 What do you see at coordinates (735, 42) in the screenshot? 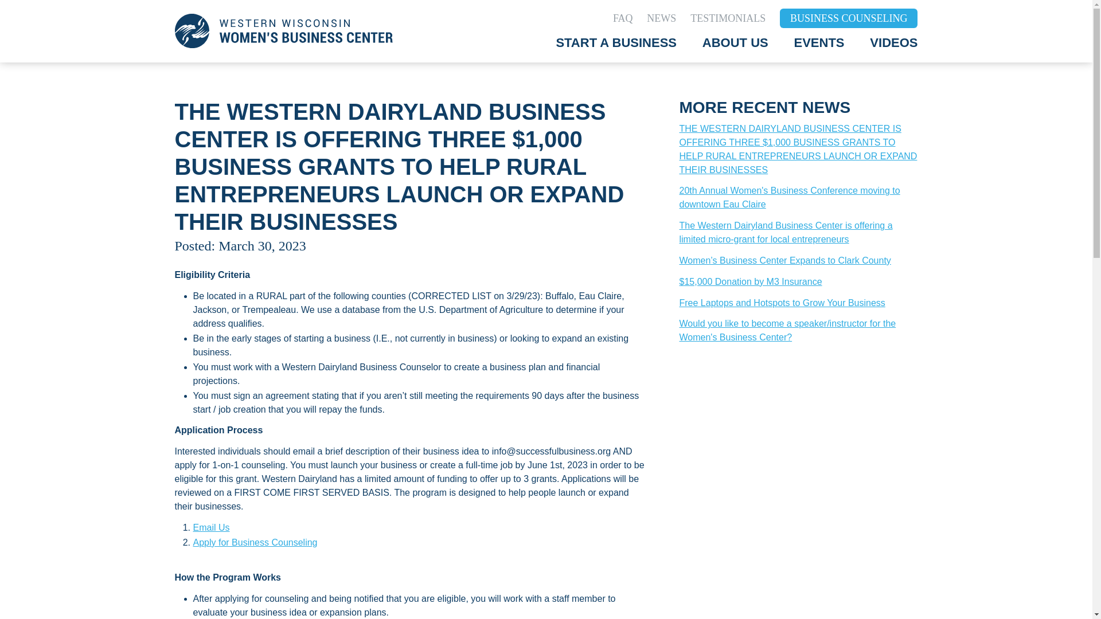
I see `ABOUT US` at bounding box center [735, 42].